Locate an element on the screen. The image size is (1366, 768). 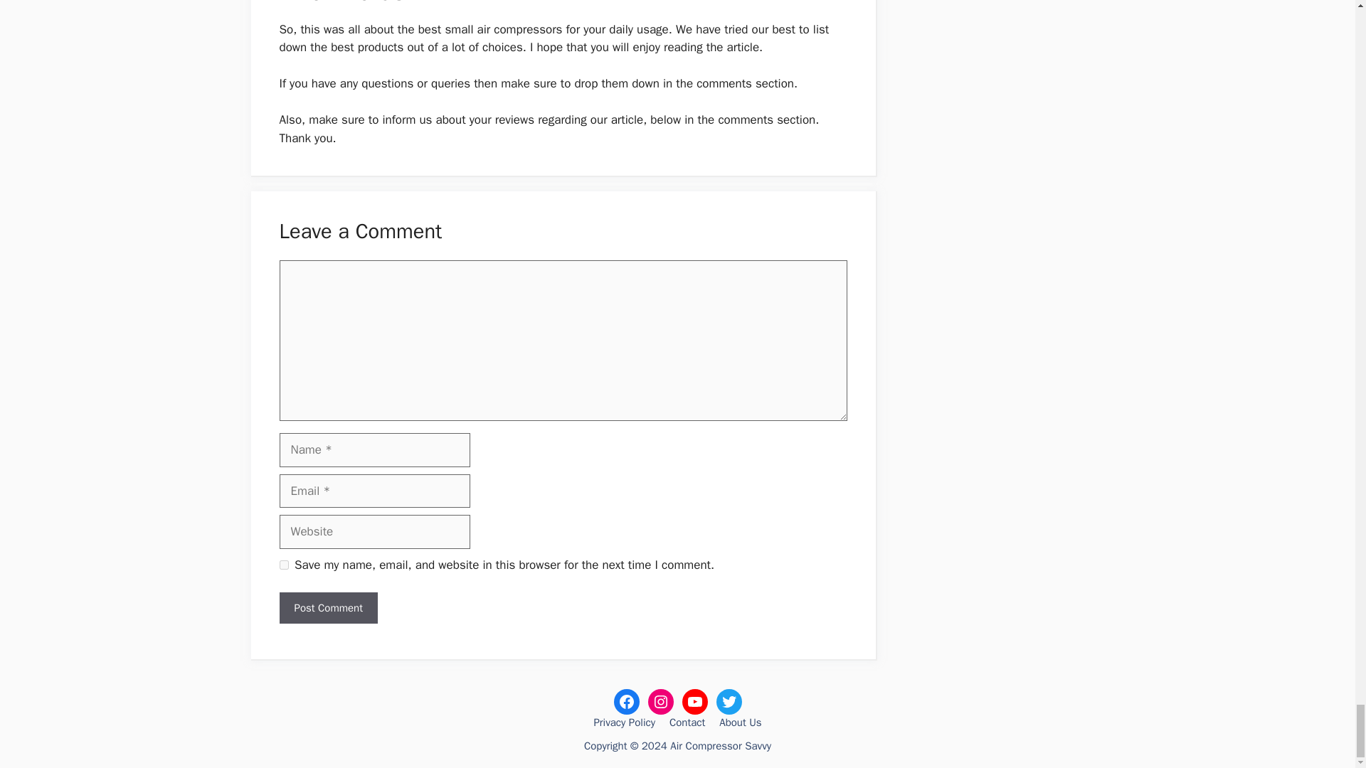
yes is located at coordinates (283, 565).